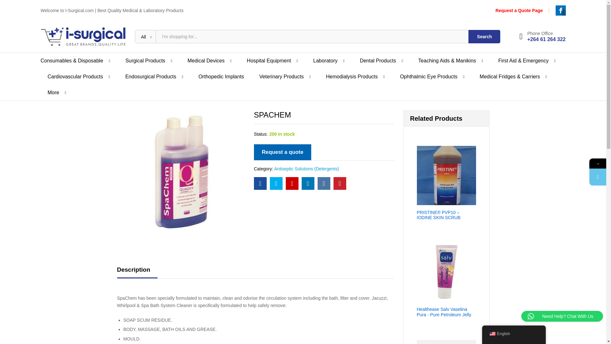 The height and width of the screenshot is (344, 611). I want to click on Surgical Products, so click(145, 61).